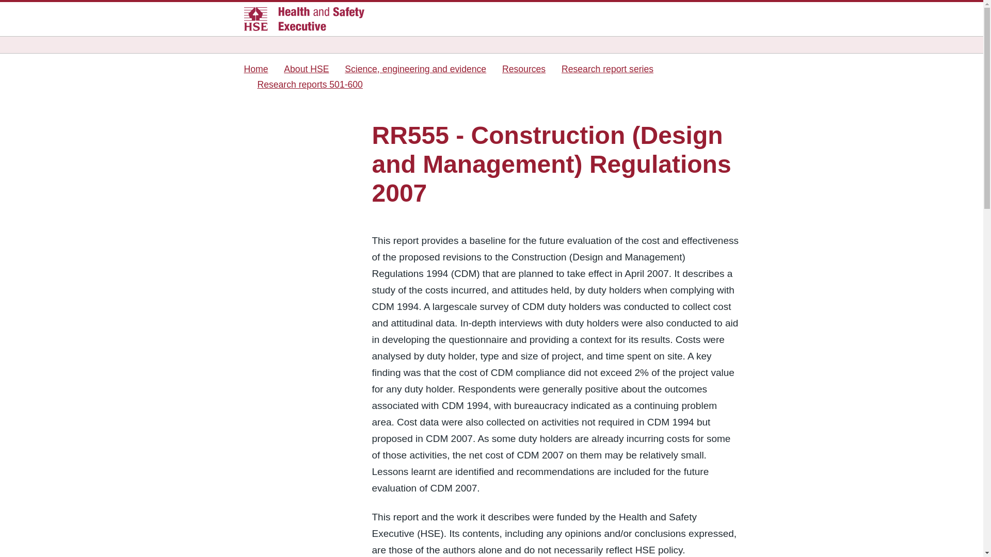 The height and width of the screenshot is (557, 991). Describe the element at coordinates (415, 69) in the screenshot. I see `Science, engineering and evidence` at that location.